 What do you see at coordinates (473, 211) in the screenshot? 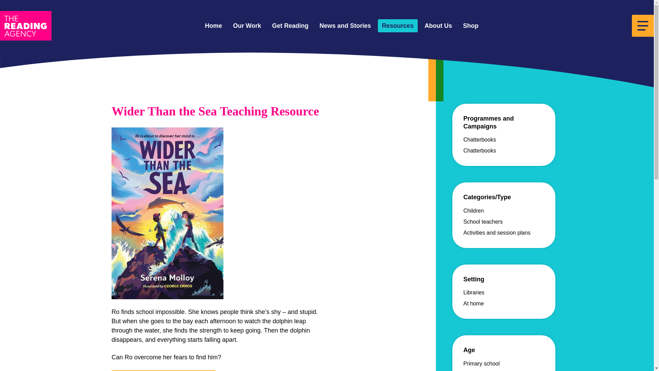
I see `Children` at bounding box center [473, 211].